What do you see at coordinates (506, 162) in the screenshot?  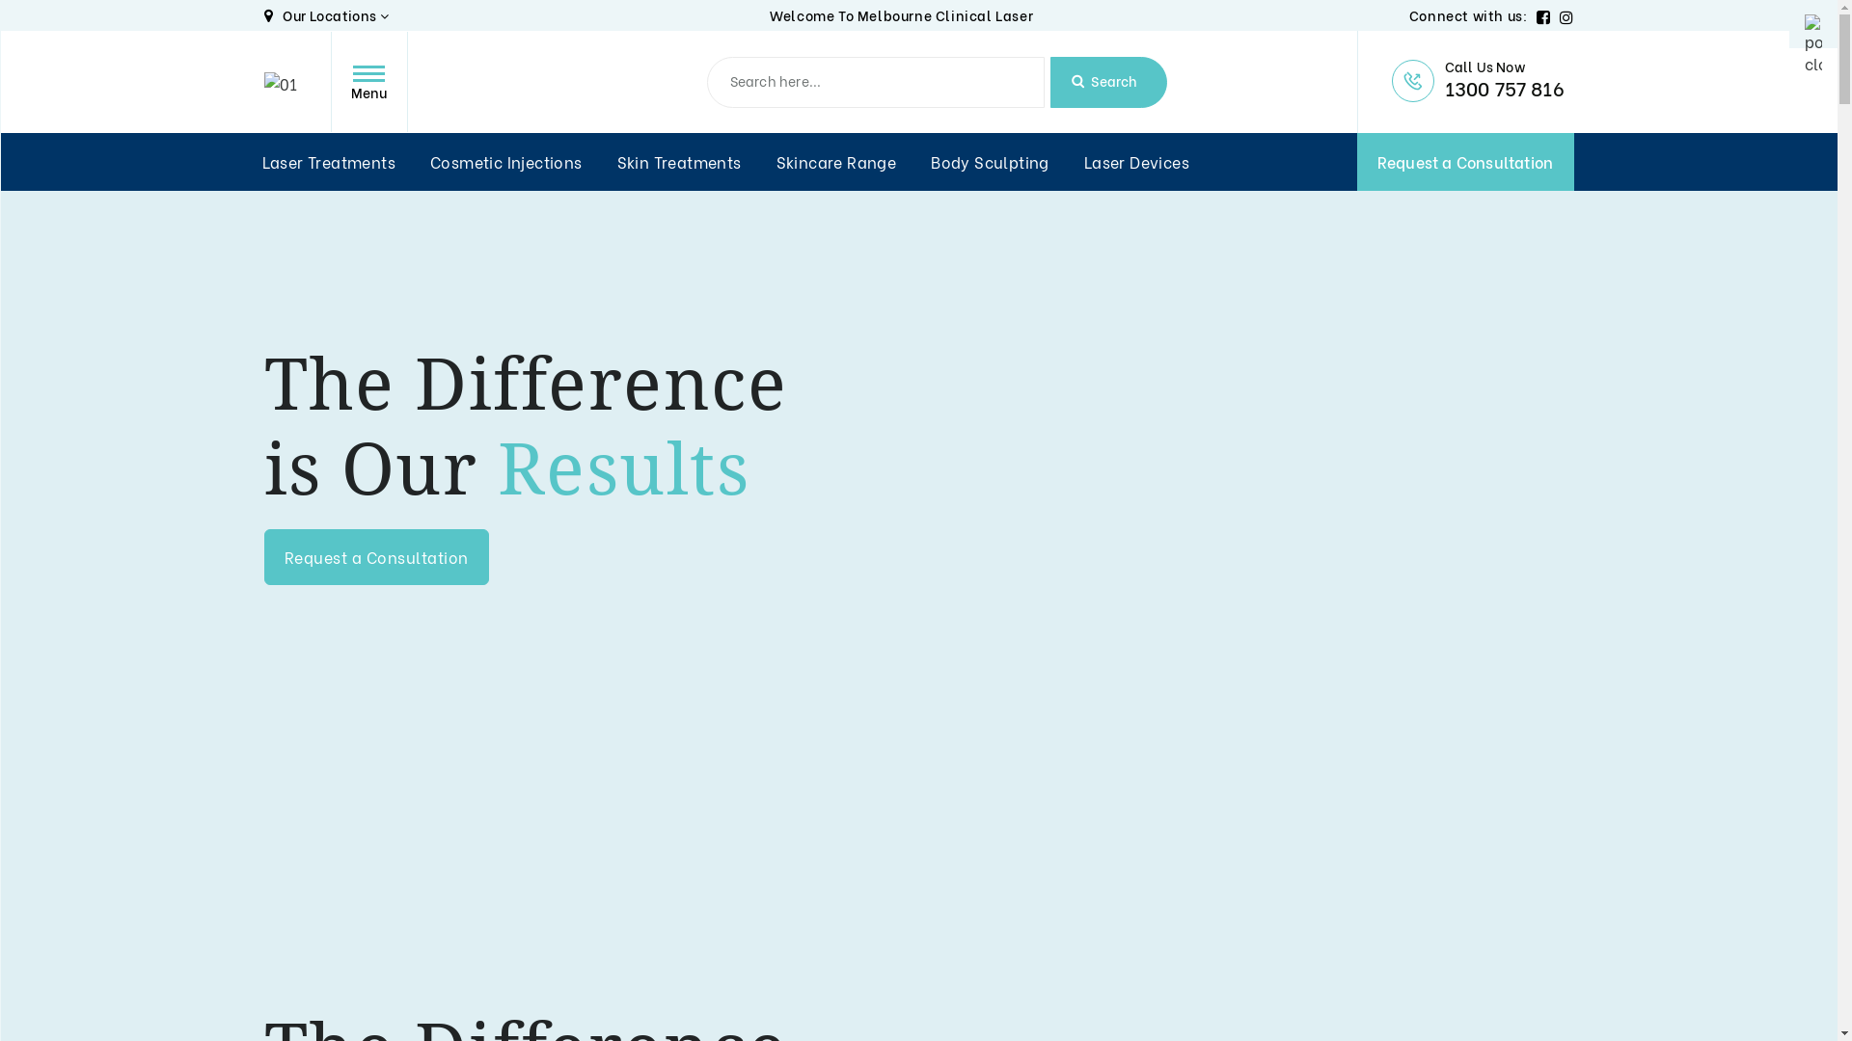 I see `Cosmetic Injections` at bounding box center [506, 162].